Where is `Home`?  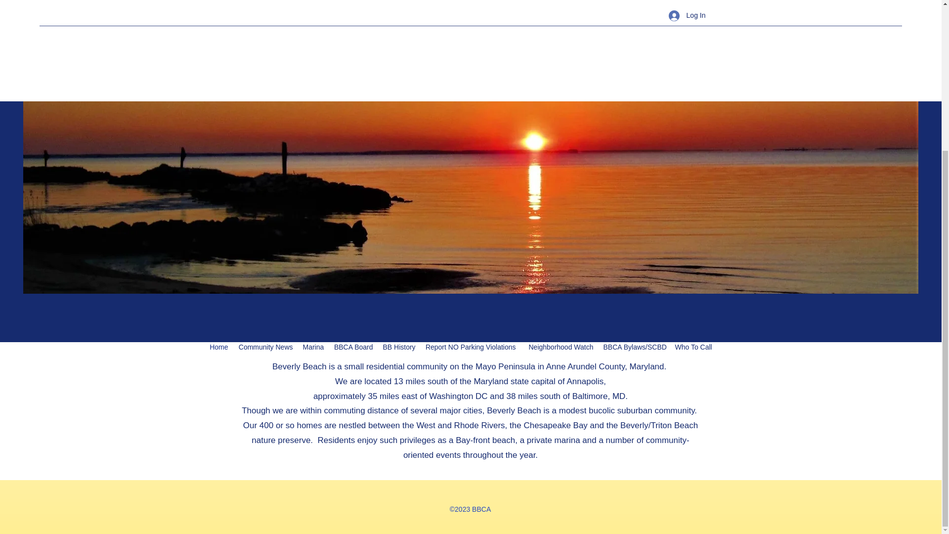
Home is located at coordinates (219, 143).